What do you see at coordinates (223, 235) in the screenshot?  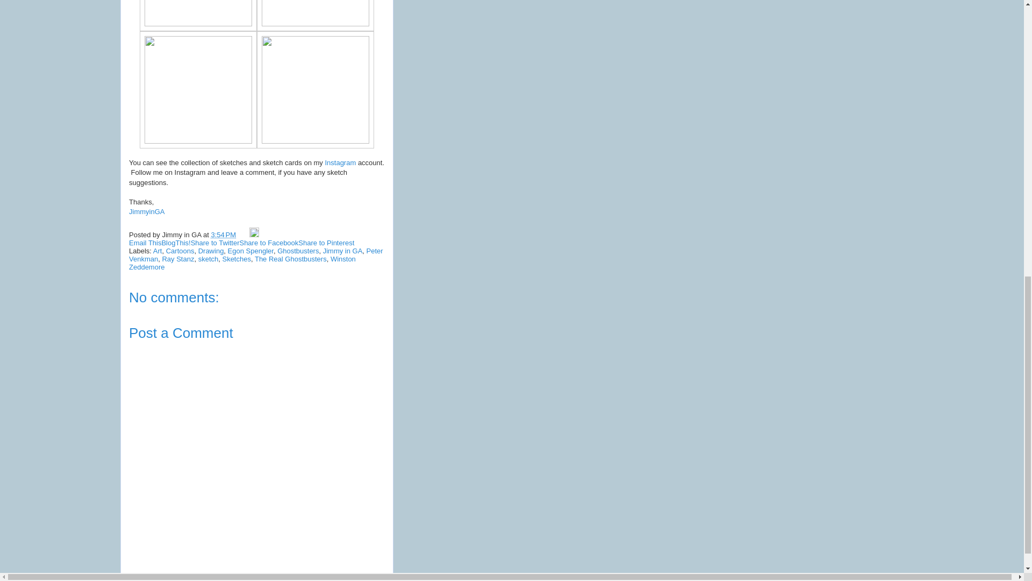 I see `permanent link` at bounding box center [223, 235].